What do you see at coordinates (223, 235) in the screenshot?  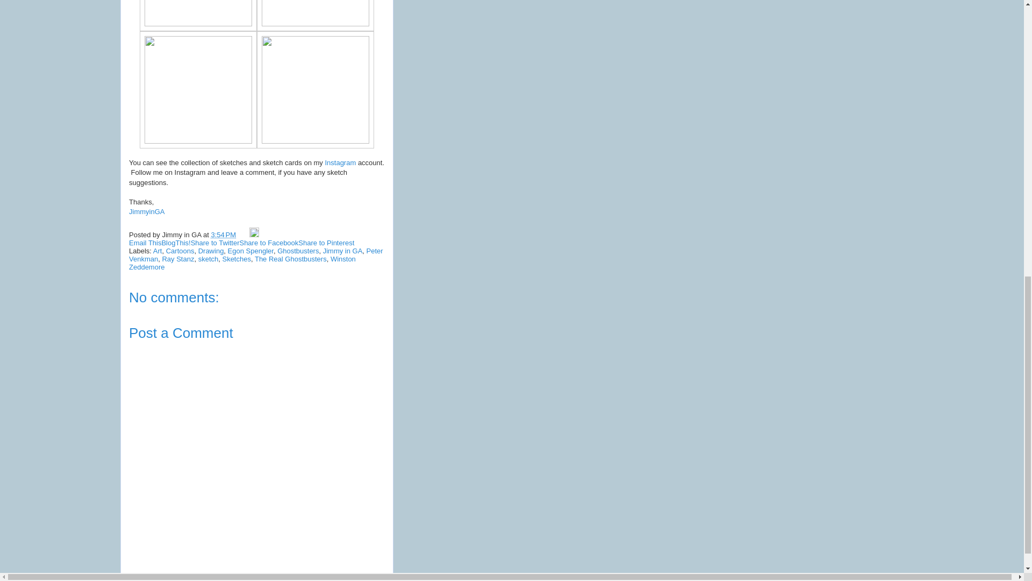 I see `permanent link` at bounding box center [223, 235].